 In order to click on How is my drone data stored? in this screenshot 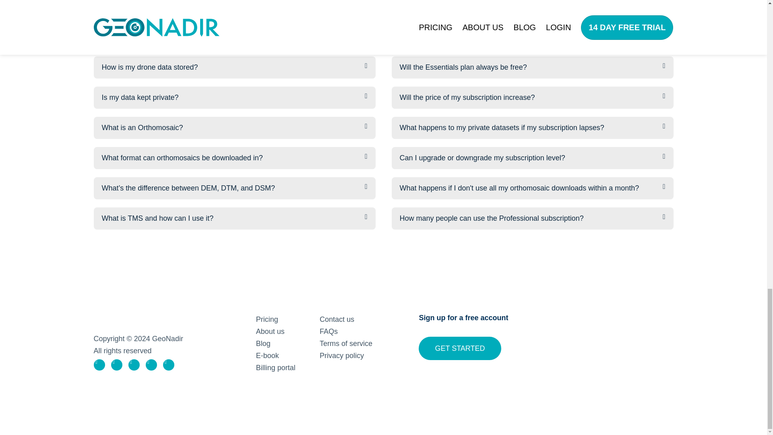, I will do `click(149, 67)`.